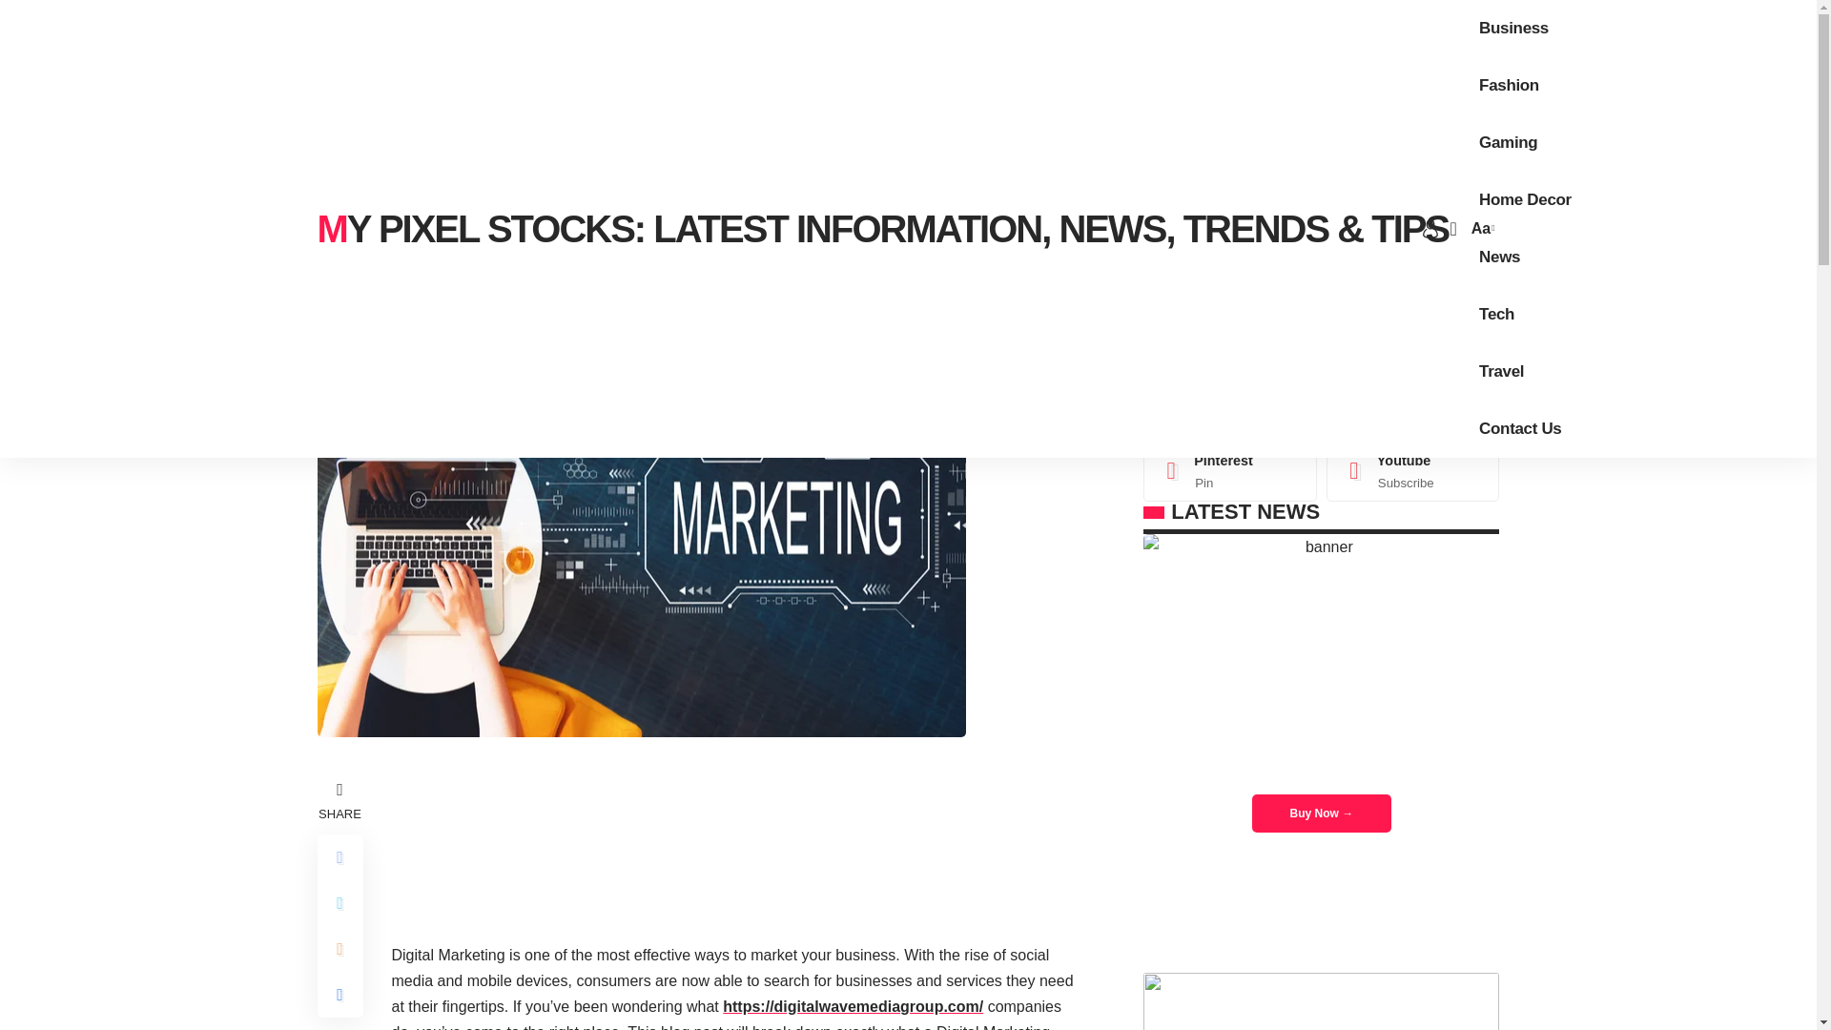 Image resolution: width=1831 pixels, height=1030 pixels. I want to click on Facebook, so click(1230, 400).